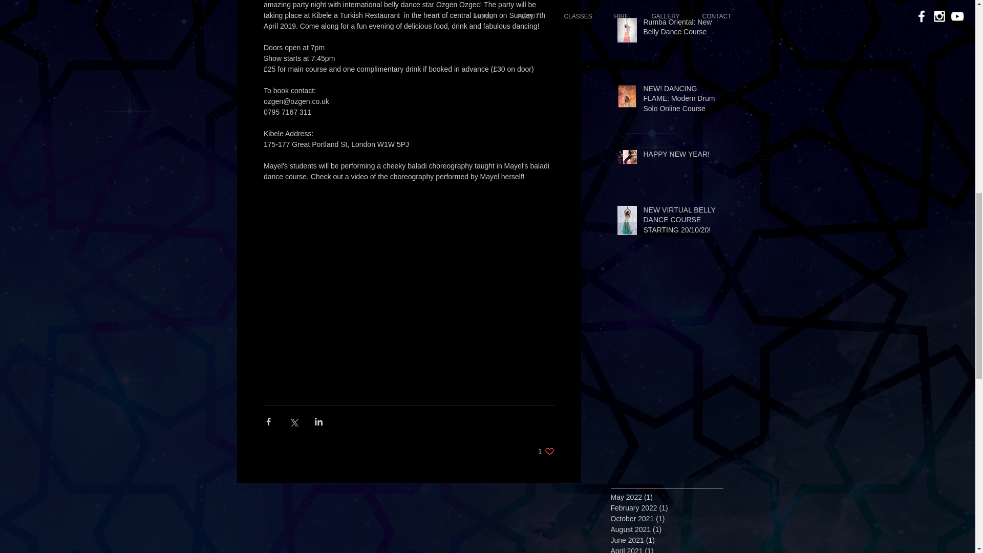  What do you see at coordinates (679, 29) in the screenshot?
I see `Rumba Oriental: New Belly Dance Course` at bounding box center [679, 29].